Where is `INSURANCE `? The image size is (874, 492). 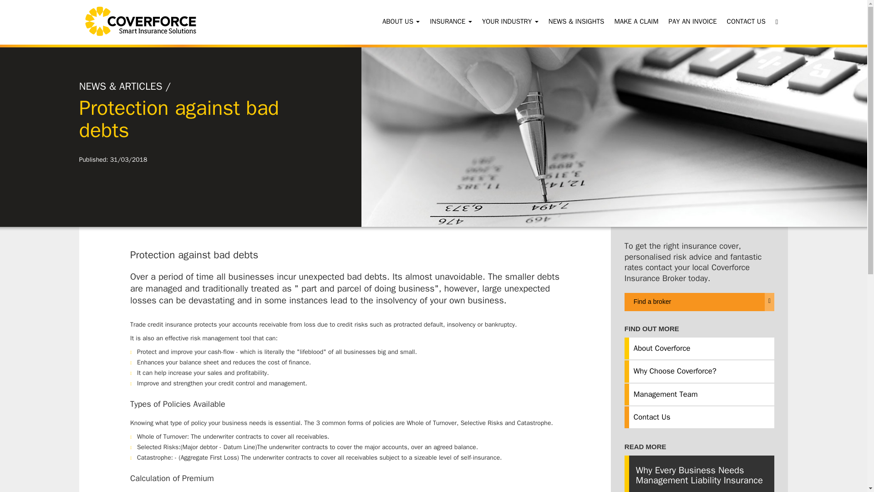 INSURANCE  is located at coordinates (449, 21).